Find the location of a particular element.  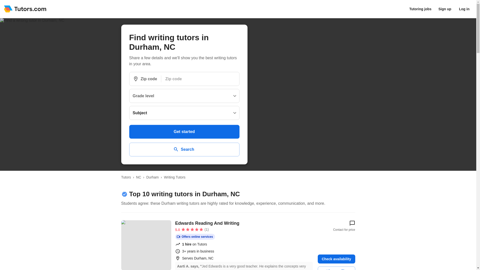

Log in is located at coordinates (464, 9).